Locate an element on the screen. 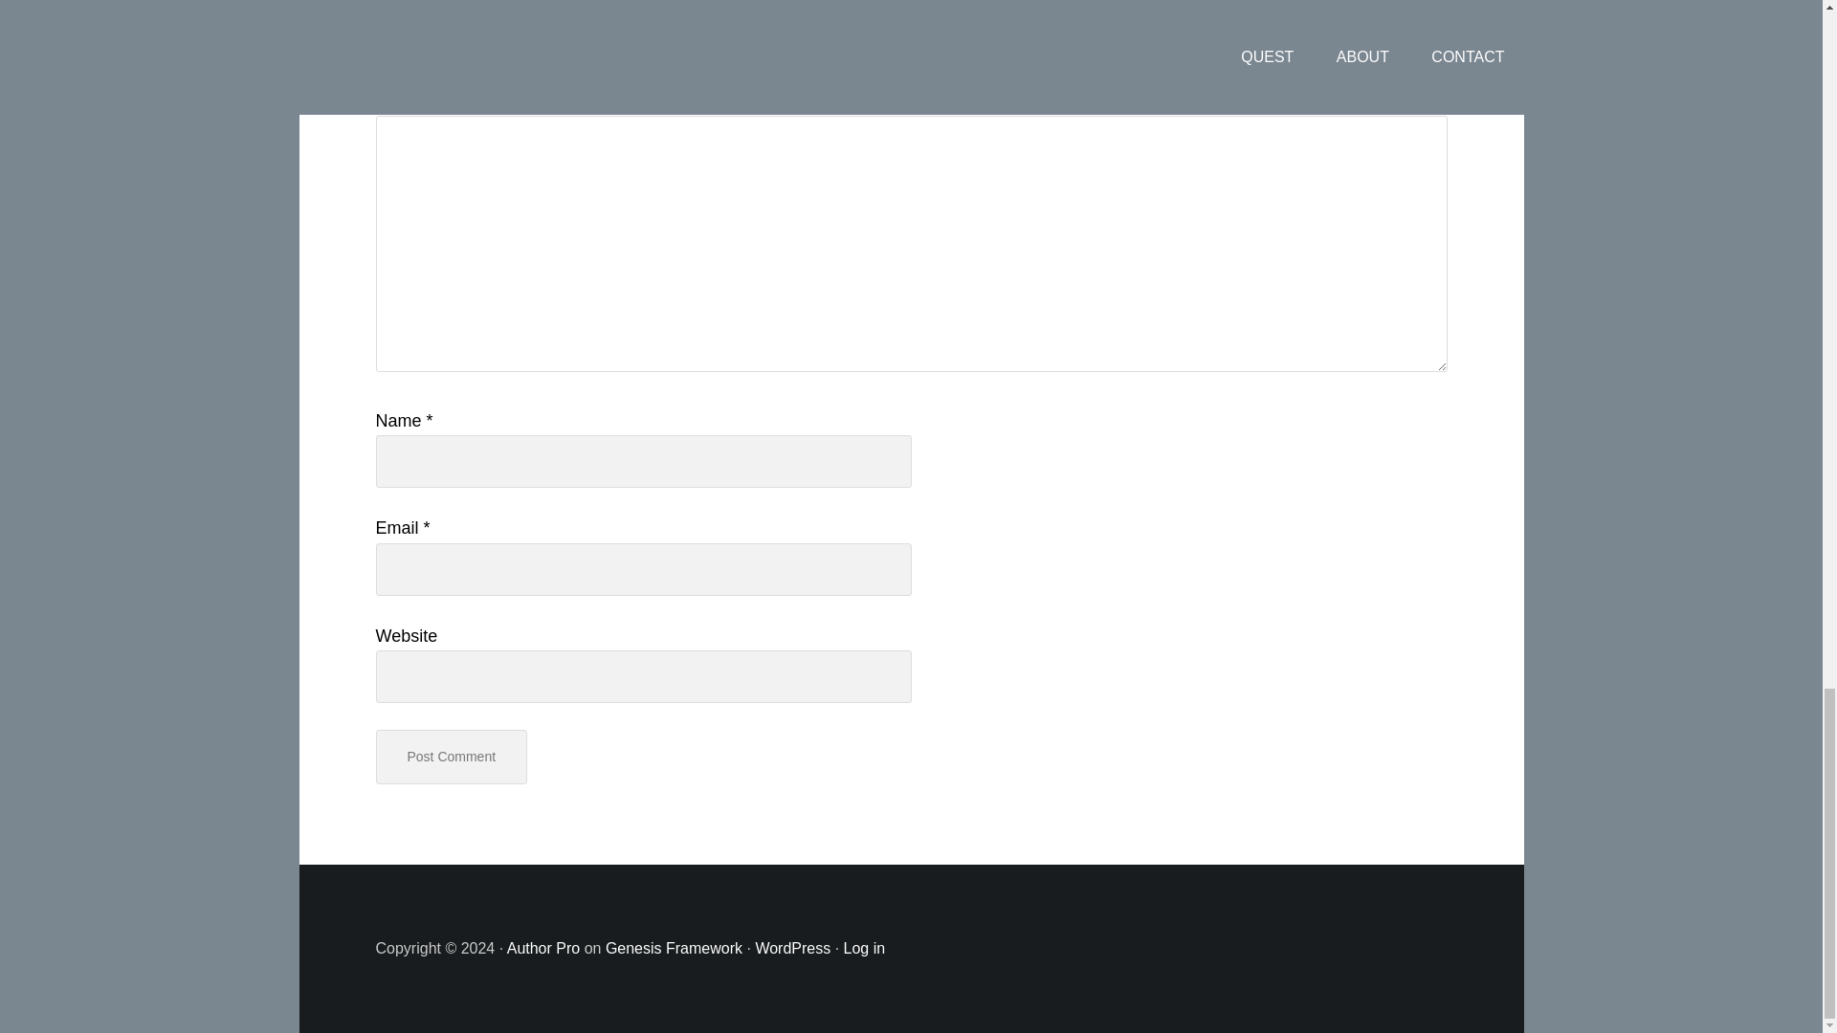 This screenshot has height=1033, width=1837. Log in is located at coordinates (864, 948).